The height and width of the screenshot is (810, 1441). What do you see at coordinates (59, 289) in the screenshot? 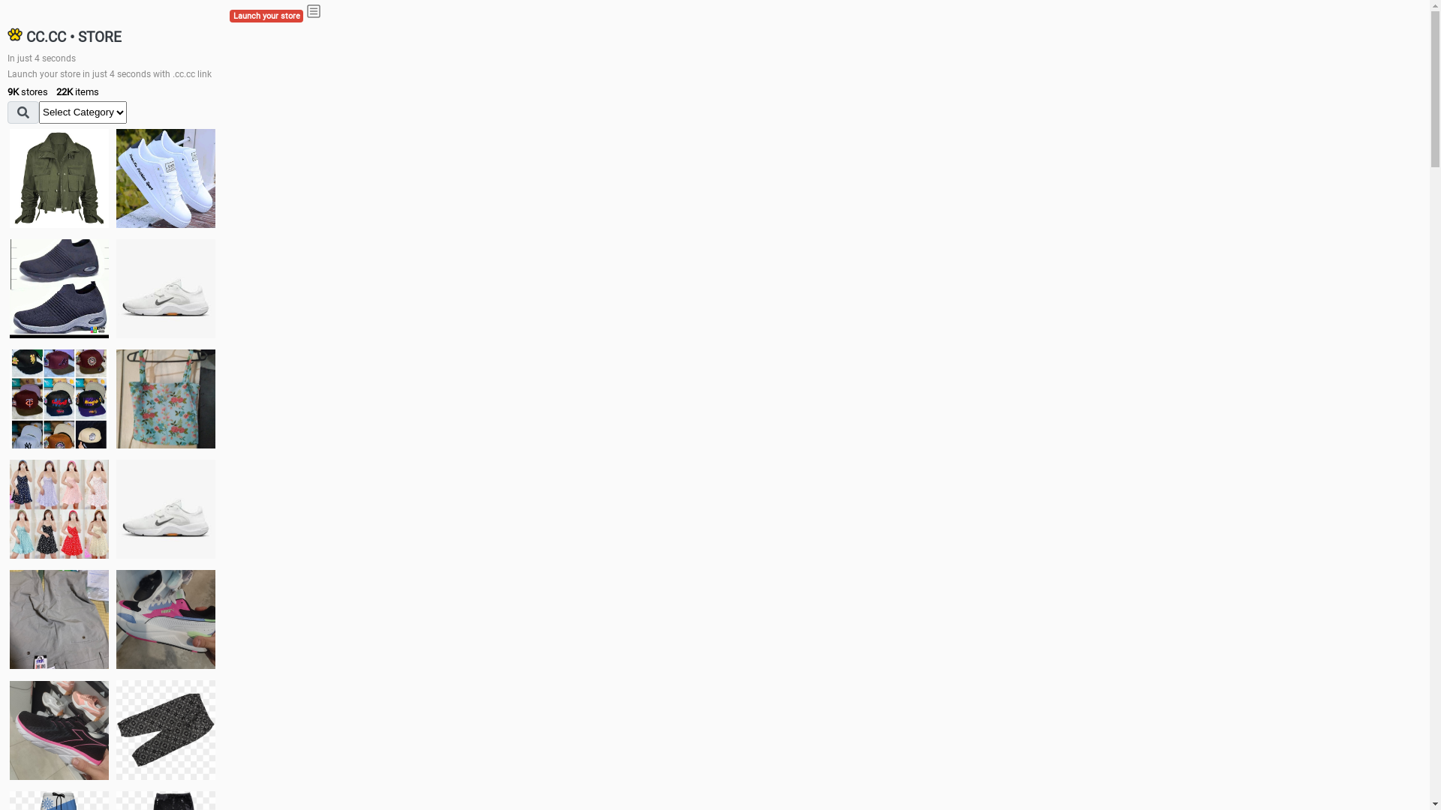
I see `shoes for boys` at bounding box center [59, 289].